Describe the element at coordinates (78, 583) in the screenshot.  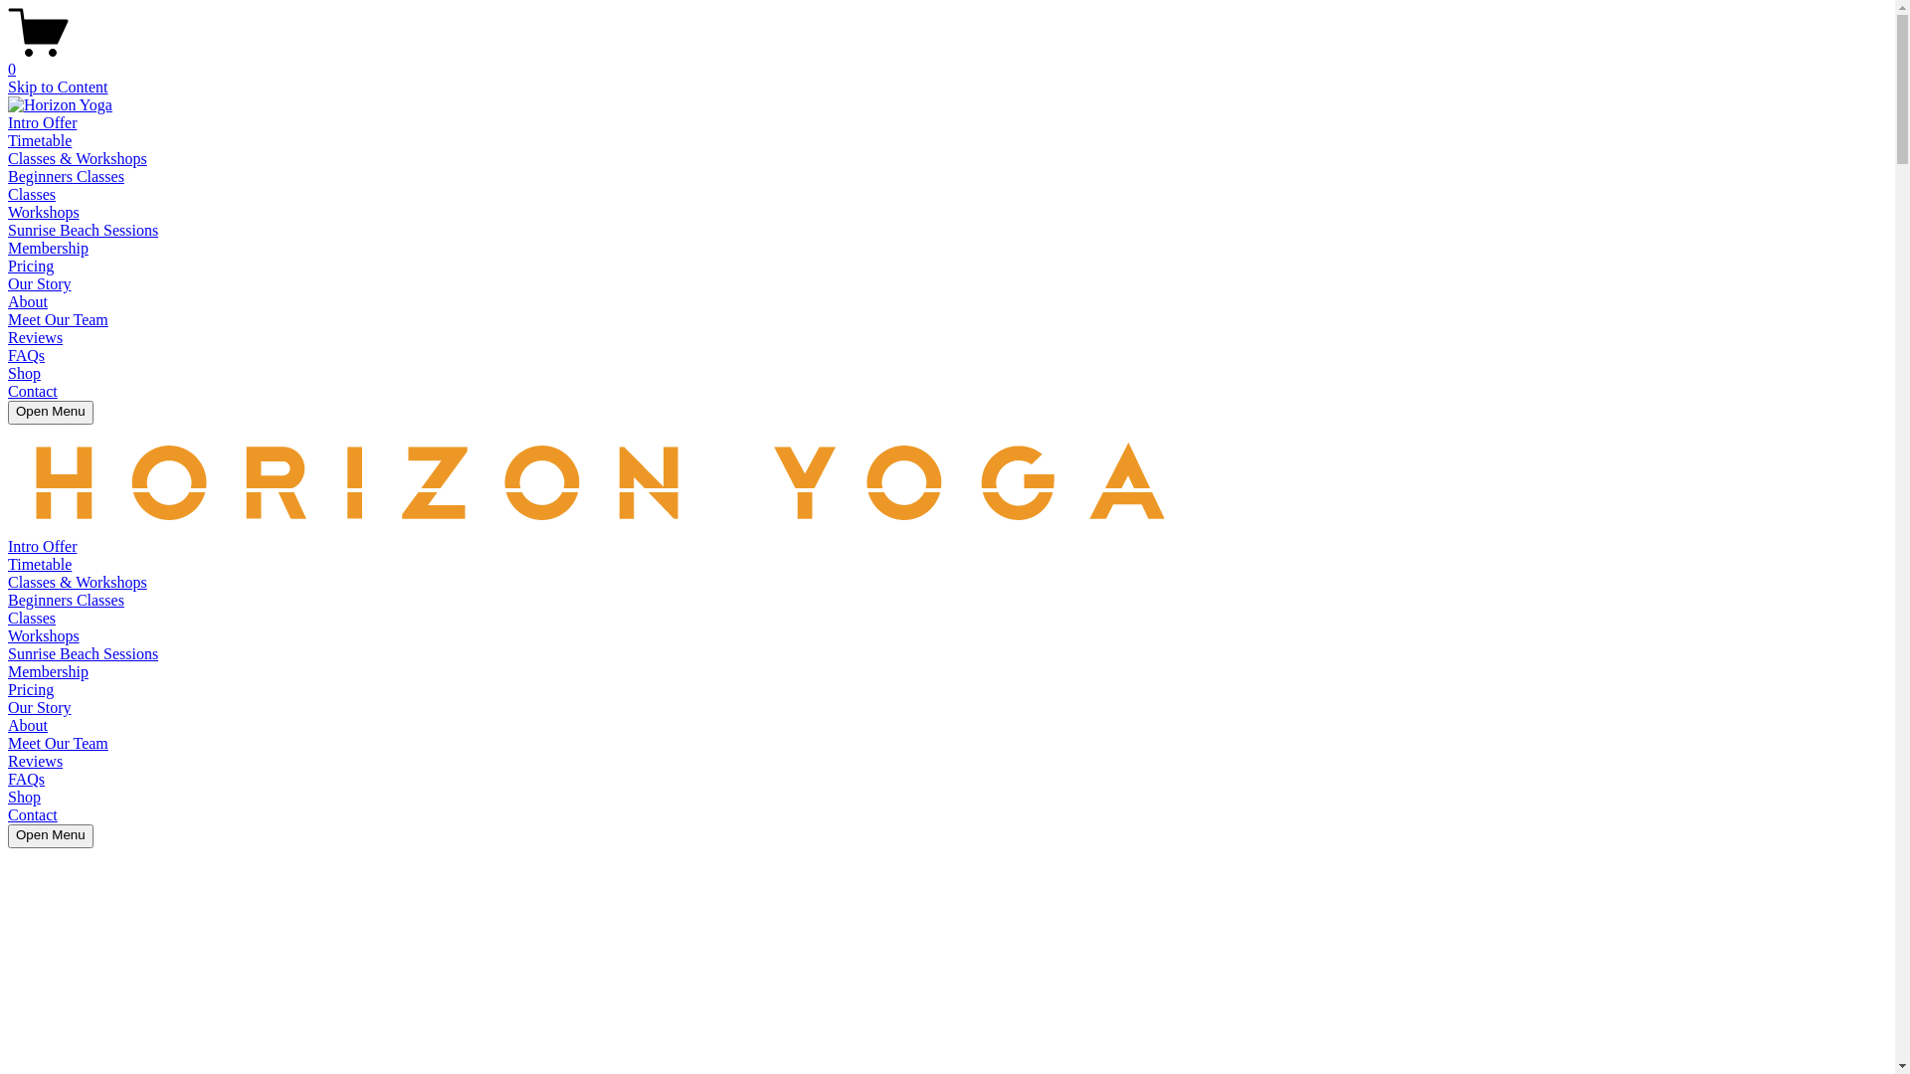
I see `Classes & Workshops` at that location.